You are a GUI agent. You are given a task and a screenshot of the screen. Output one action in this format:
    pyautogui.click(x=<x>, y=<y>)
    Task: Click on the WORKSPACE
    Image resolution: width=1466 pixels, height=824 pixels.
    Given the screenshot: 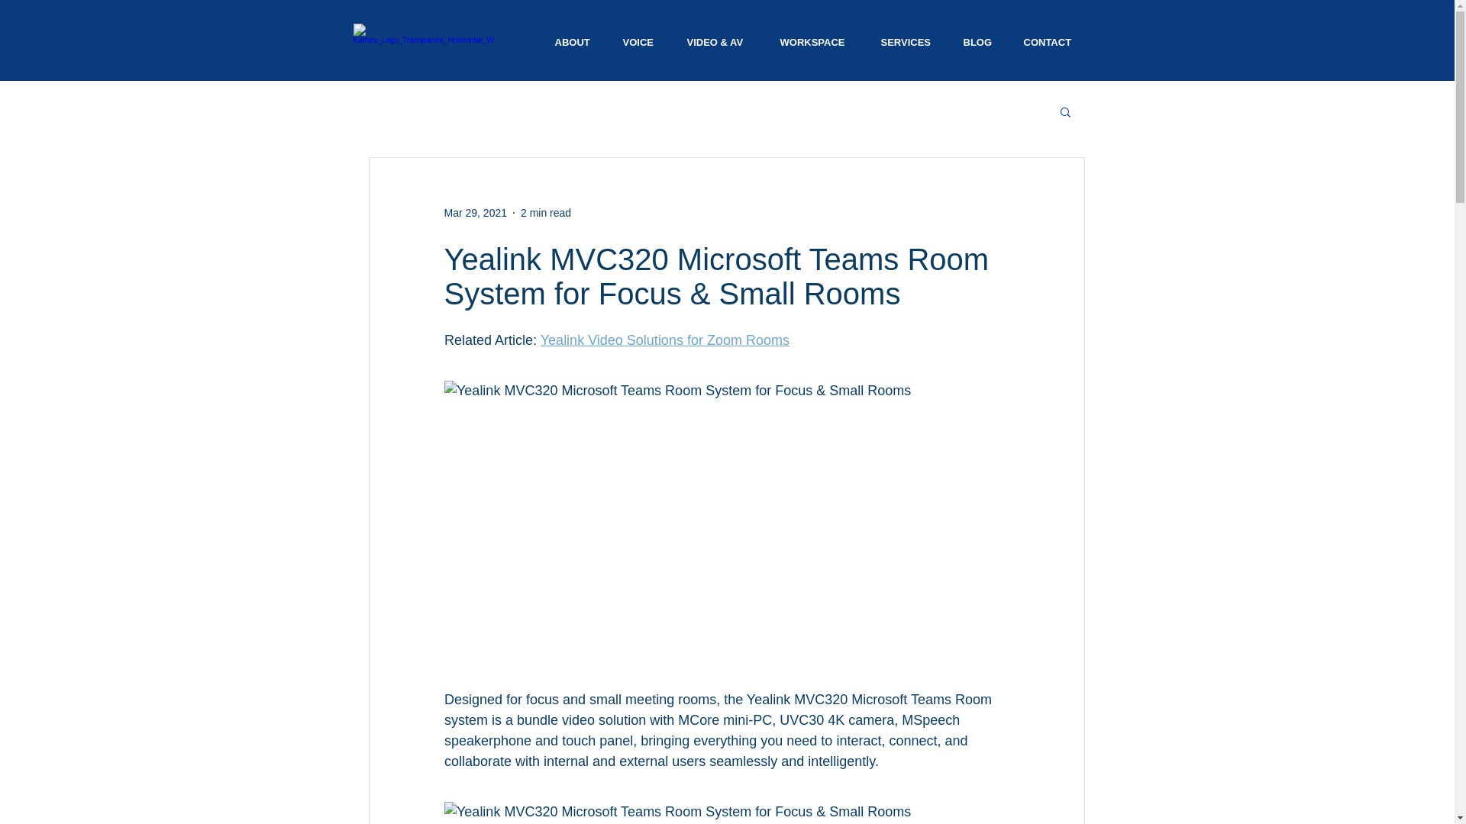 What is the action you would take?
    pyautogui.click(x=815, y=42)
    